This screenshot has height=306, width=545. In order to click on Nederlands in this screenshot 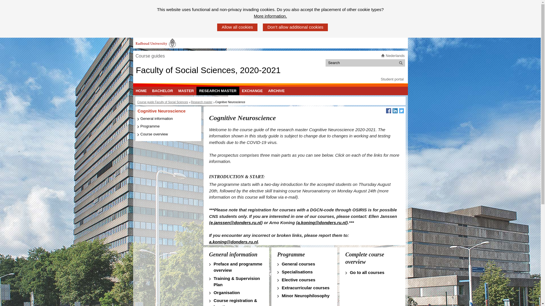, I will do `click(395, 56)`.